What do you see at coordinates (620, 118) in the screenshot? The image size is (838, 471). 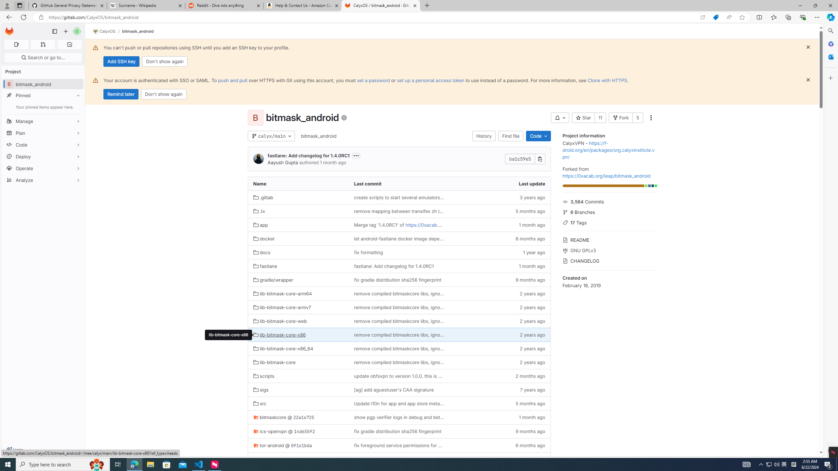 I see `Fork` at bounding box center [620, 118].